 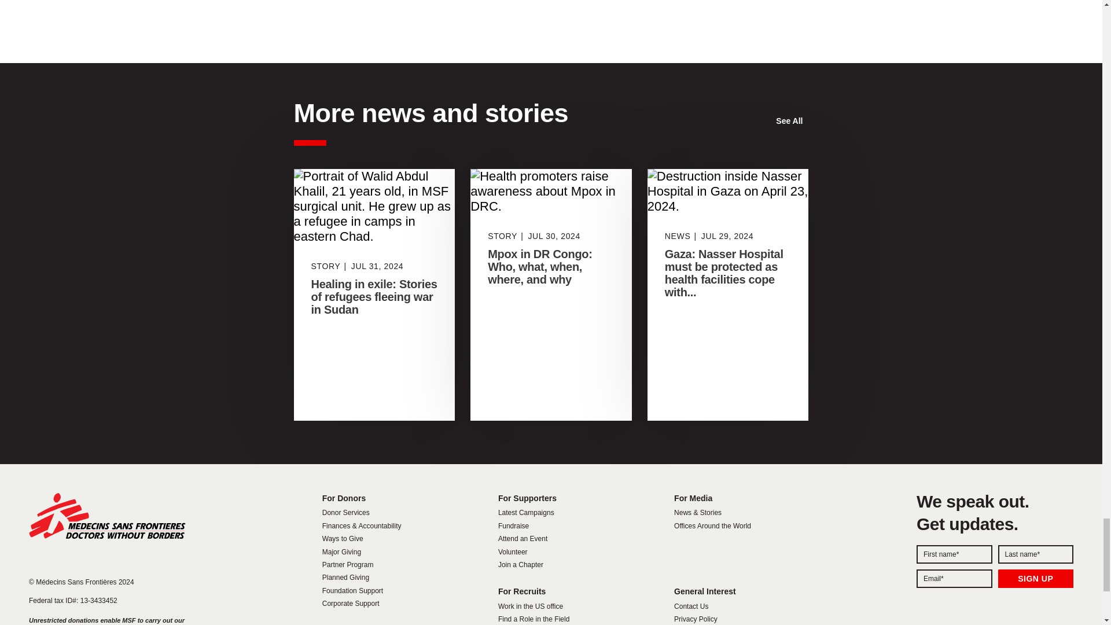 I want to click on Home, so click(x=106, y=516).